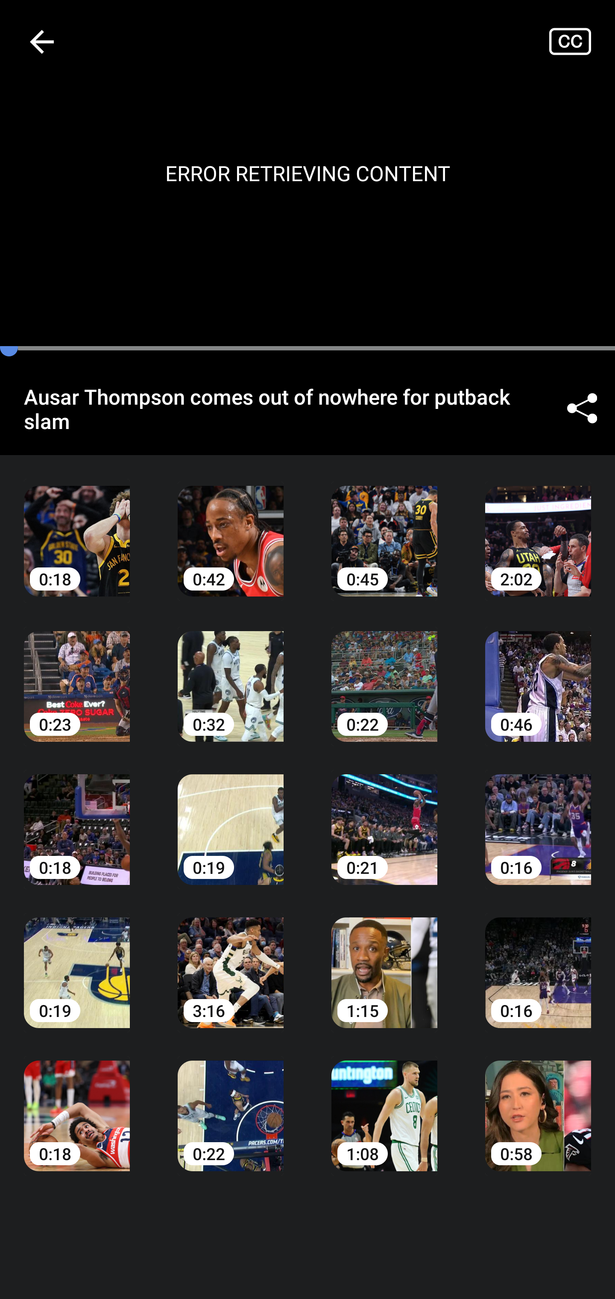 The height and width of the screenshot is (1299, 615). What do you see at coordinates (582, 41) in the screenshot?
I see `Closed captions ` at bounding box center [582, 41].